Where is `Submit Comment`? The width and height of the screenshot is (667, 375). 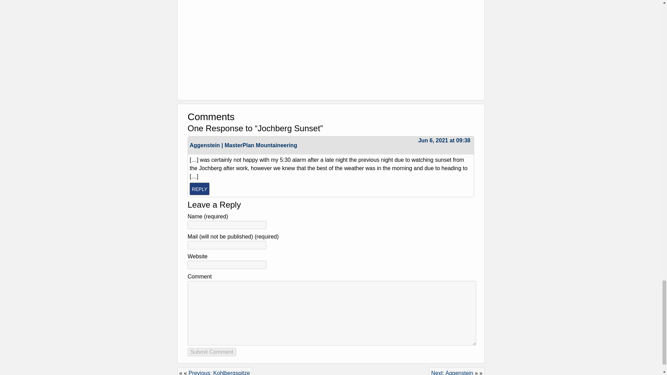 Submit Comment is located at coordinates (212, 352).